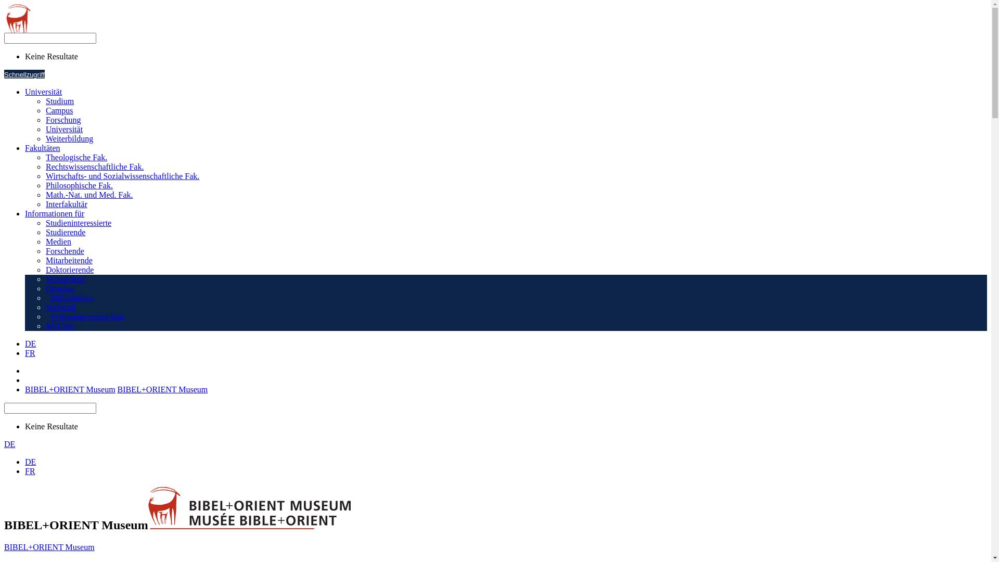 The height and width of the screenshot is (562, 999). I want to click on Campus, so click(59, 110).